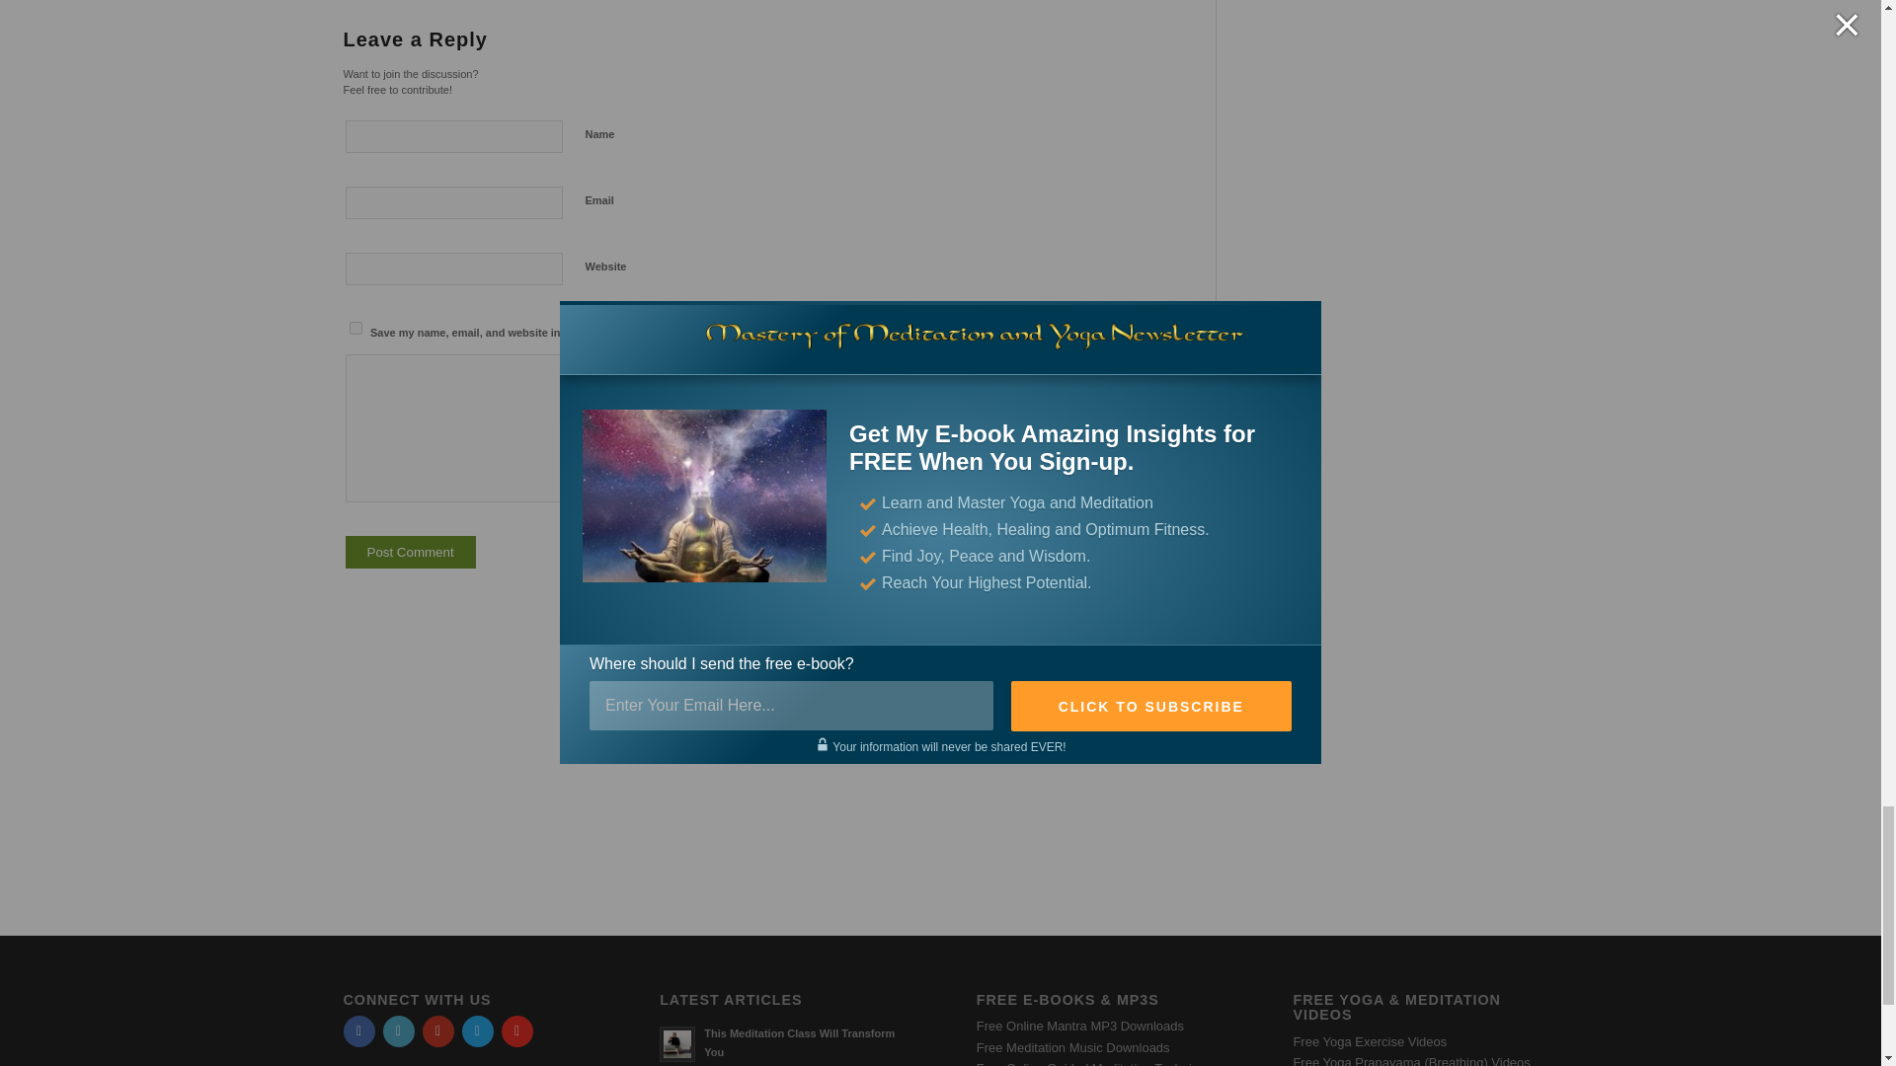 The height and width of the screenshot is (1066, 1896). I want to click on Post Comment, so click(410, 552).